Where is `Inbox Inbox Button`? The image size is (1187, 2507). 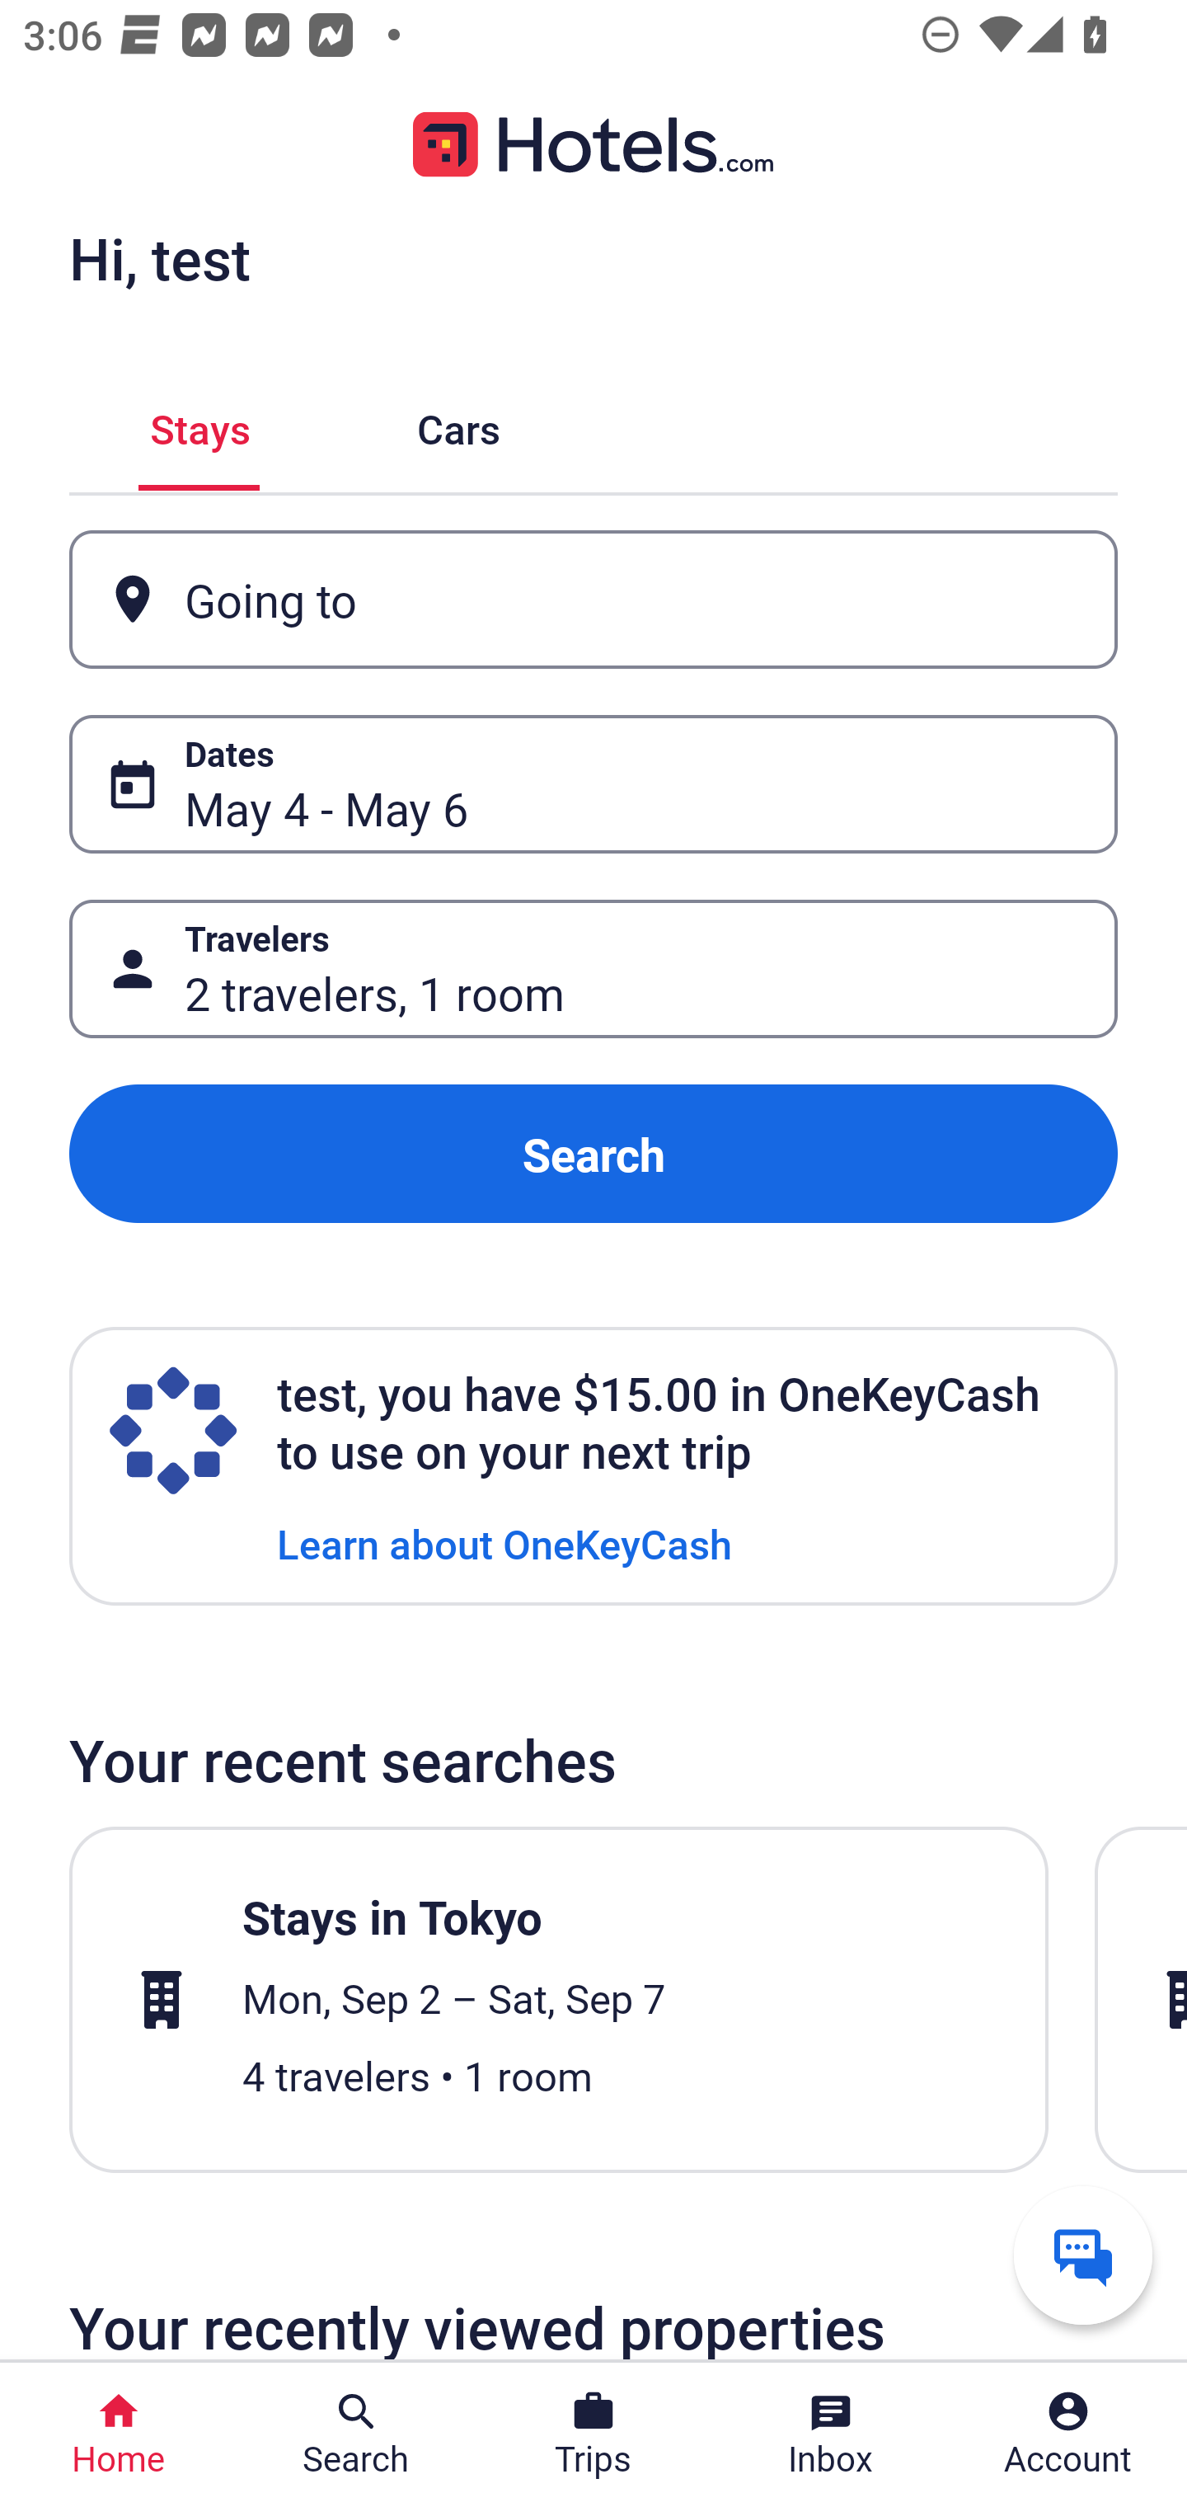 Inbox Inbox Button is located at coordinates (831, 2434).